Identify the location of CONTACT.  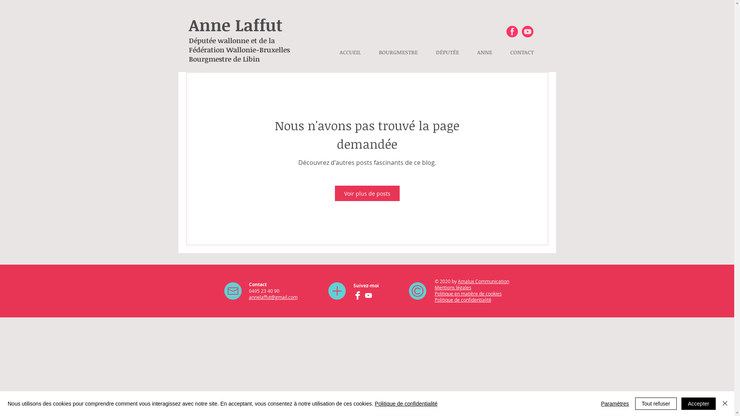
(522, 52).